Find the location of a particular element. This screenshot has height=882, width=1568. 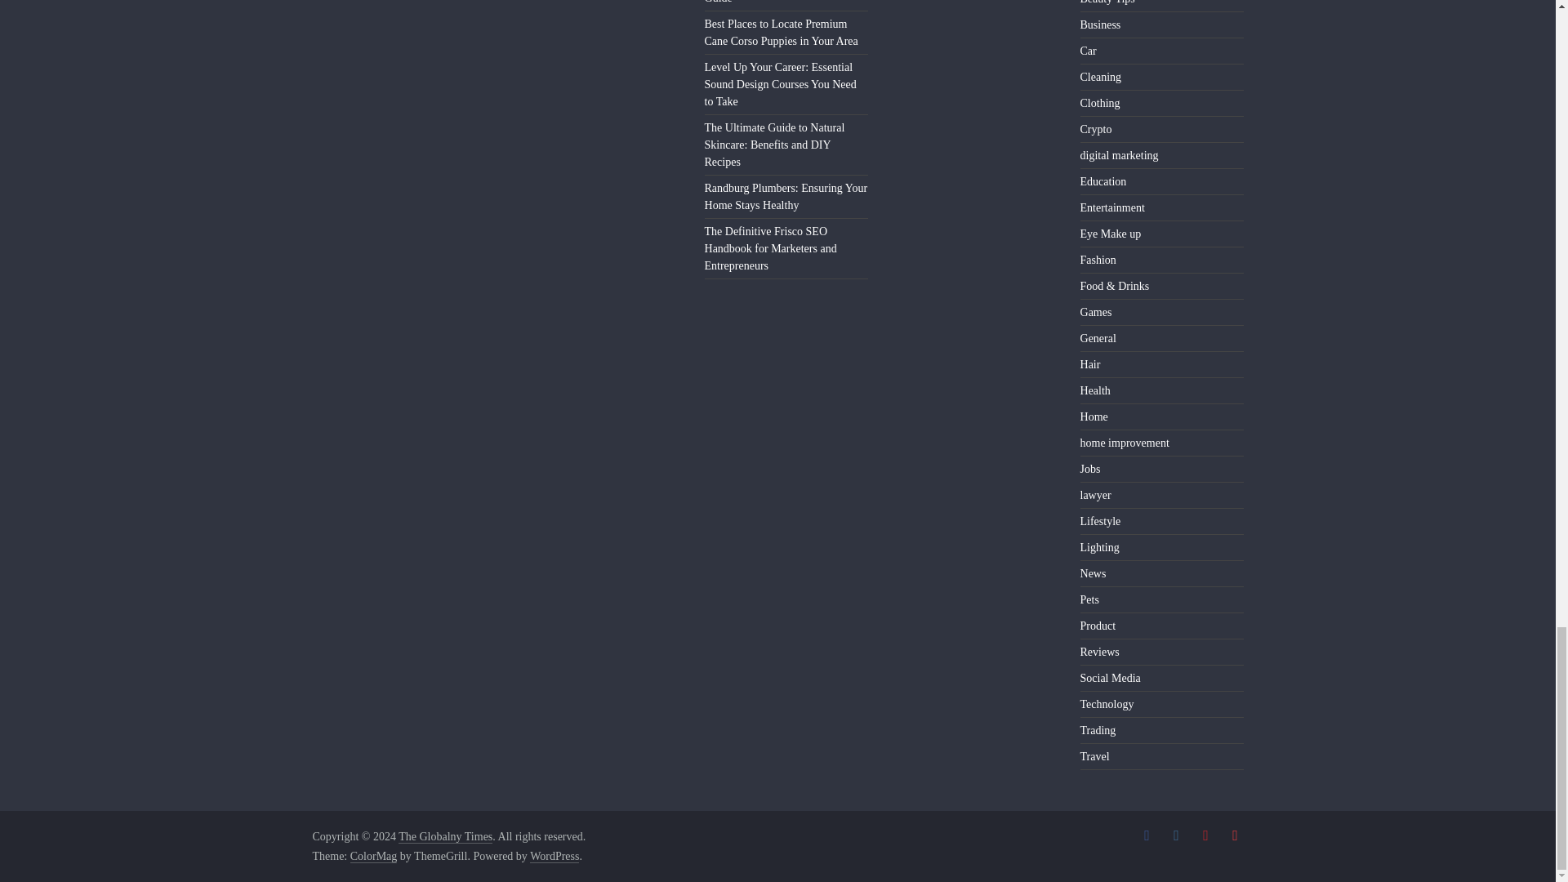

The Globalny Times is located at coordinates (444, 836).